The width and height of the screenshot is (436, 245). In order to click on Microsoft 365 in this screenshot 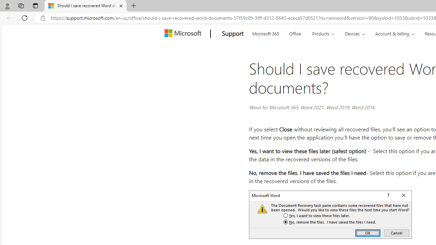, I will do `click(266, 33)`.